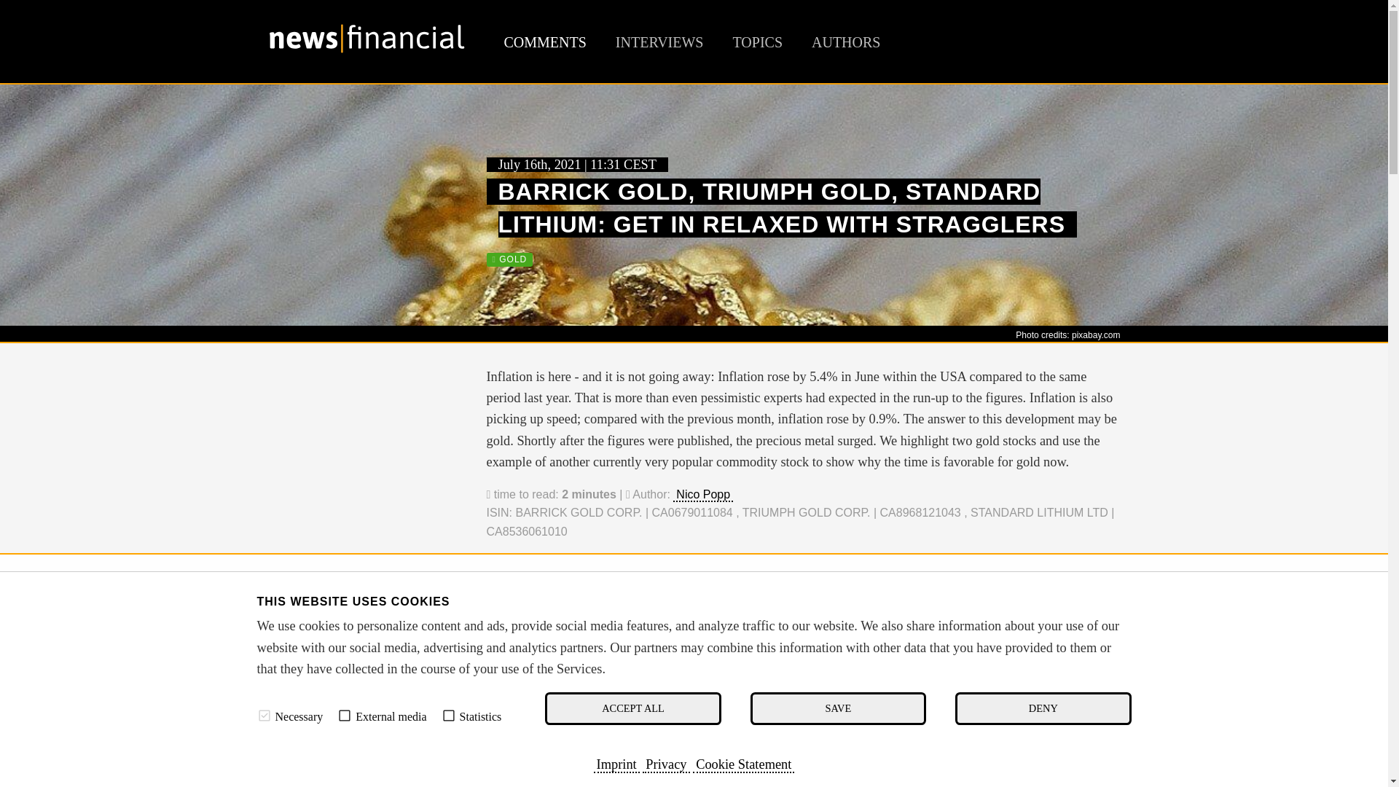 Image resolution: width=1399 pixels, height=787 pixels. I want to click on STANDARD LITHIUM: THE CALM IS DECEPTIVE, so click(660, 663).